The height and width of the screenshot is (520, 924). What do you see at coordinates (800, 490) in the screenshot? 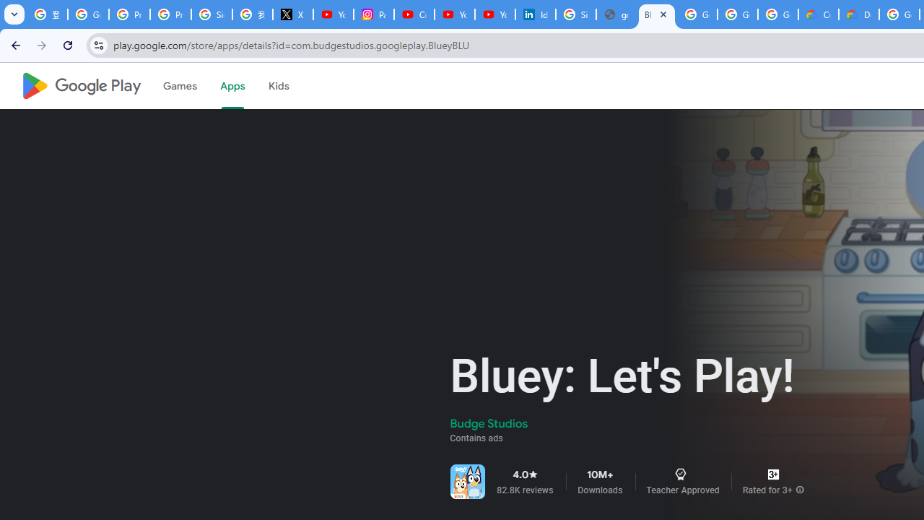
I see `More info about this content rating` at bounding box center [800, 490].